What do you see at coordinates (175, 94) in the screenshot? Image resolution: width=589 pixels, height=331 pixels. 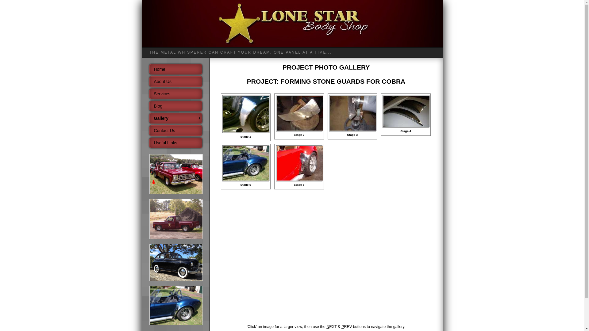 I see `Services` at bounding box center [175, 94].